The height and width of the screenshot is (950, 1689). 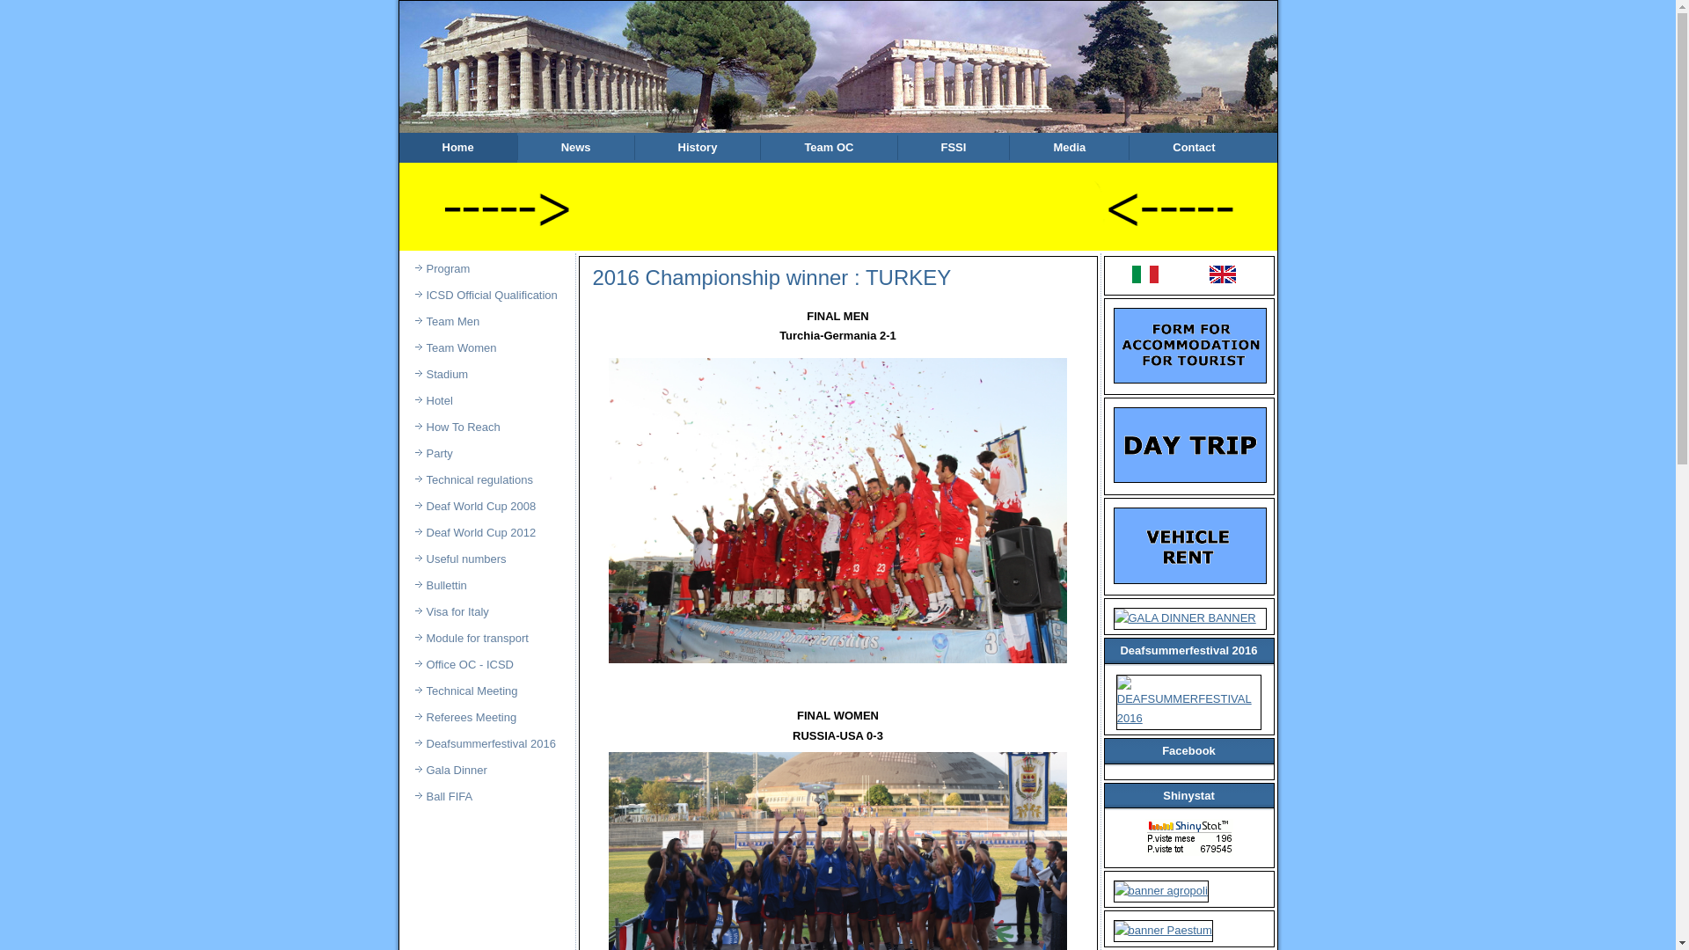 I want to click on Referees Meeting, so click(x=486, y=718).